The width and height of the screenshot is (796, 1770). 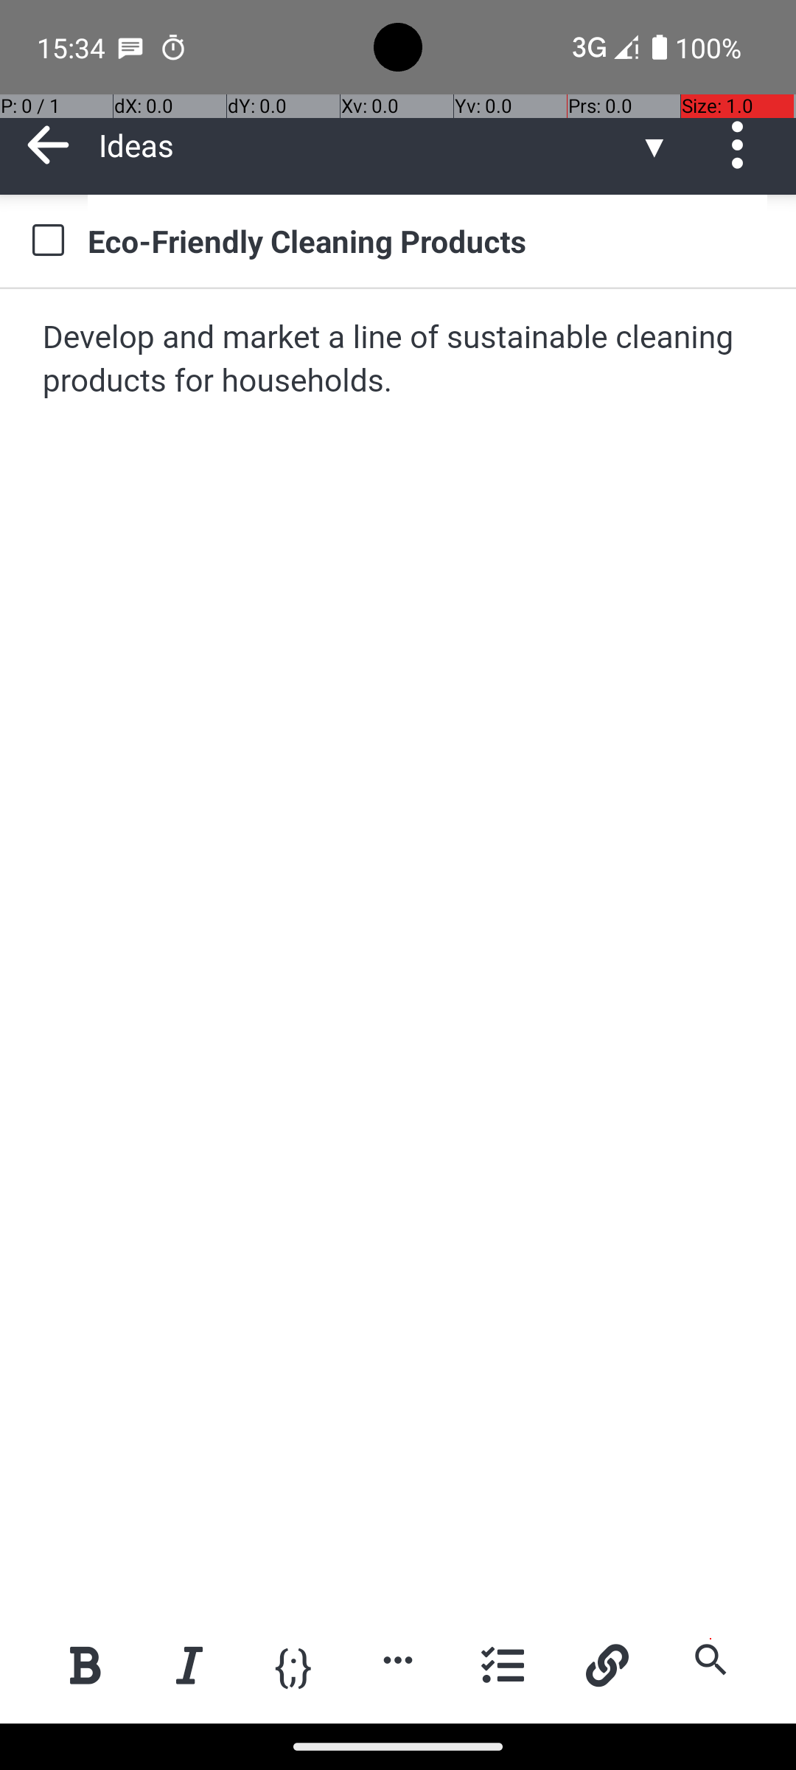 What do you see at coordinates (503, 1665) in the screenshot?
I see `Task list` at bounding box center [503, 1665].